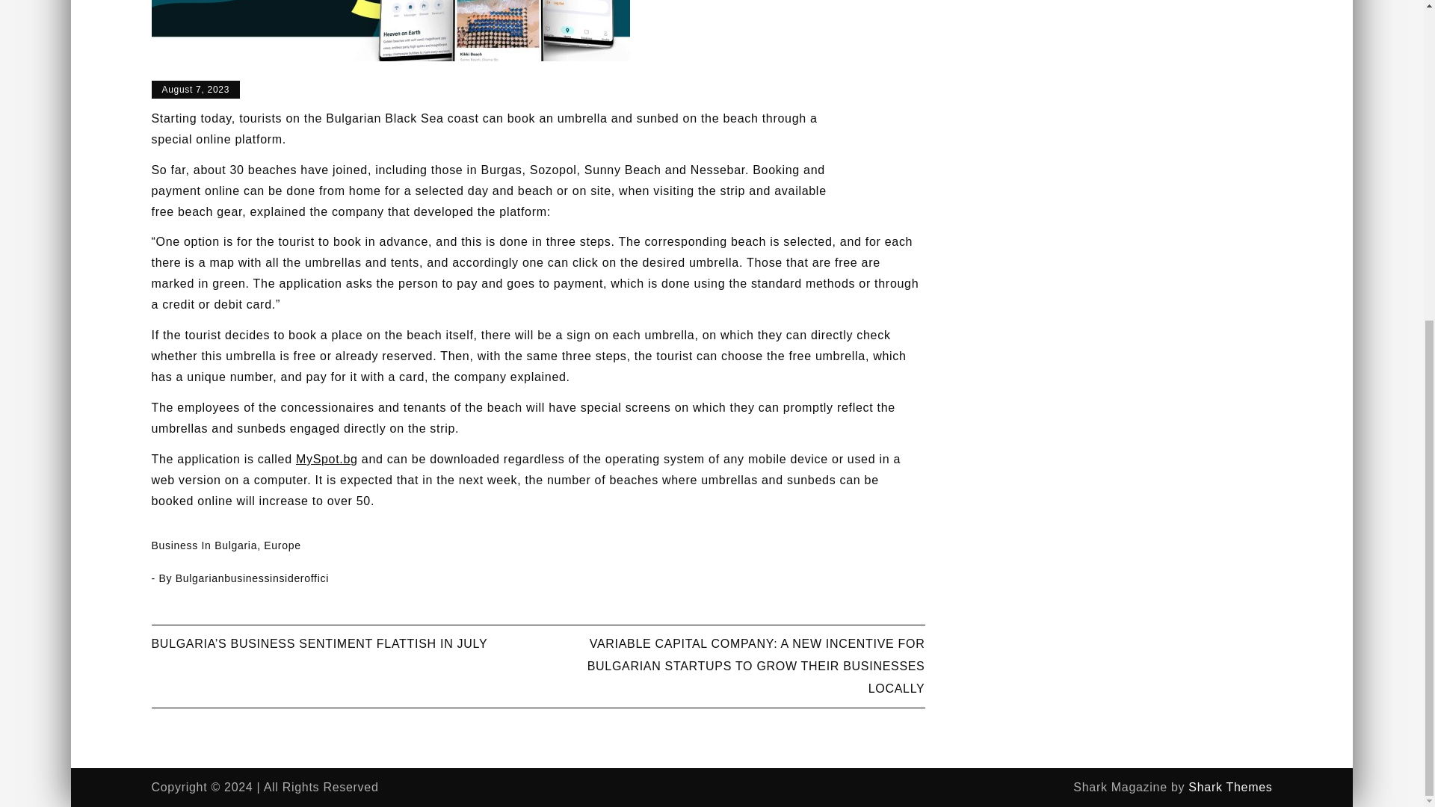  Describe the element at coordinates (326, 459) in the screenshot. I see `MySpot.bg` at that location.